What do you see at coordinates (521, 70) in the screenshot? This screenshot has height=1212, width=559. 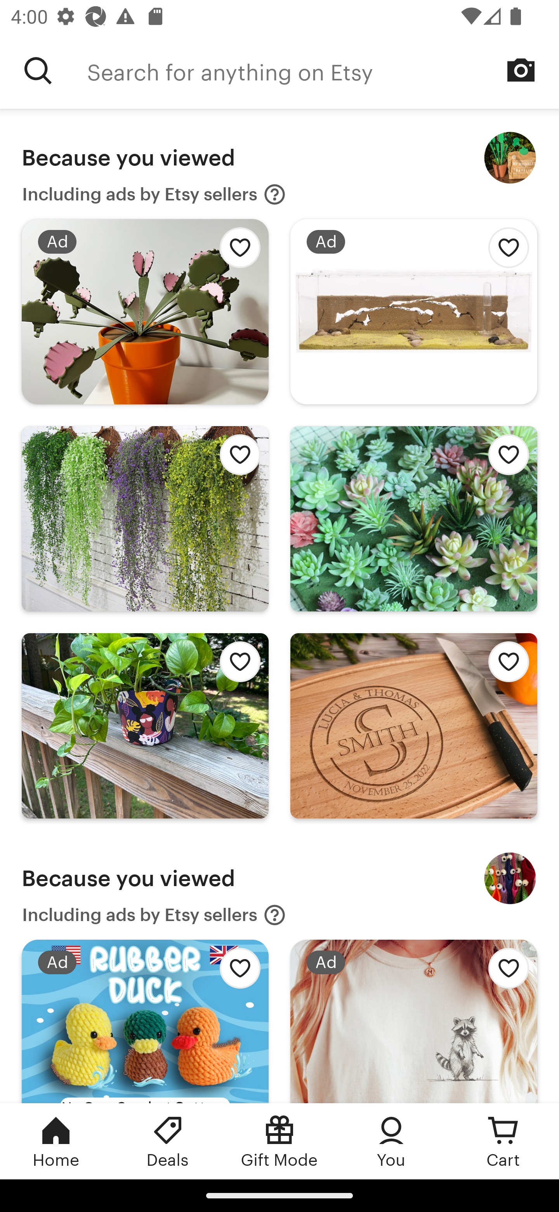 I see `Search by image` at bounding box center [521, 70].